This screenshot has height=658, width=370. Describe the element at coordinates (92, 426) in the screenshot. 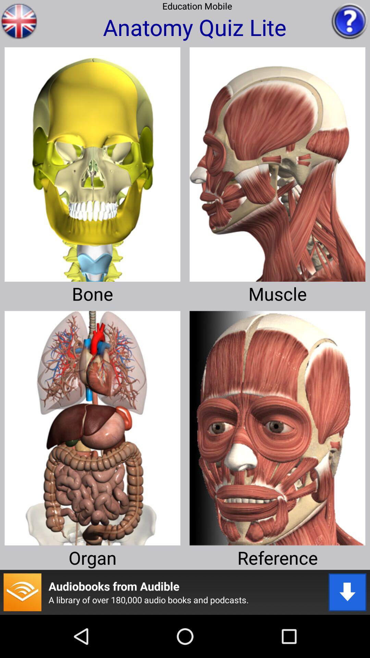

I see `select organ` at that location.